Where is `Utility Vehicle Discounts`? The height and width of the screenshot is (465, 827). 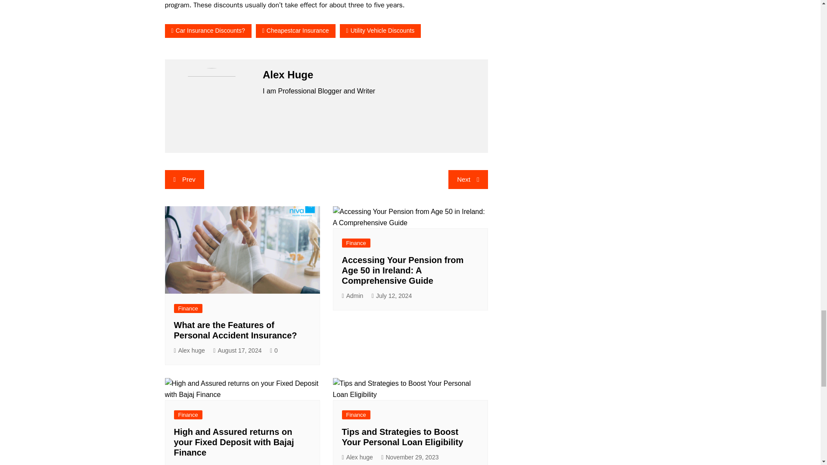 Utility Vehicle Discounts is located at coordinates (380, 31).